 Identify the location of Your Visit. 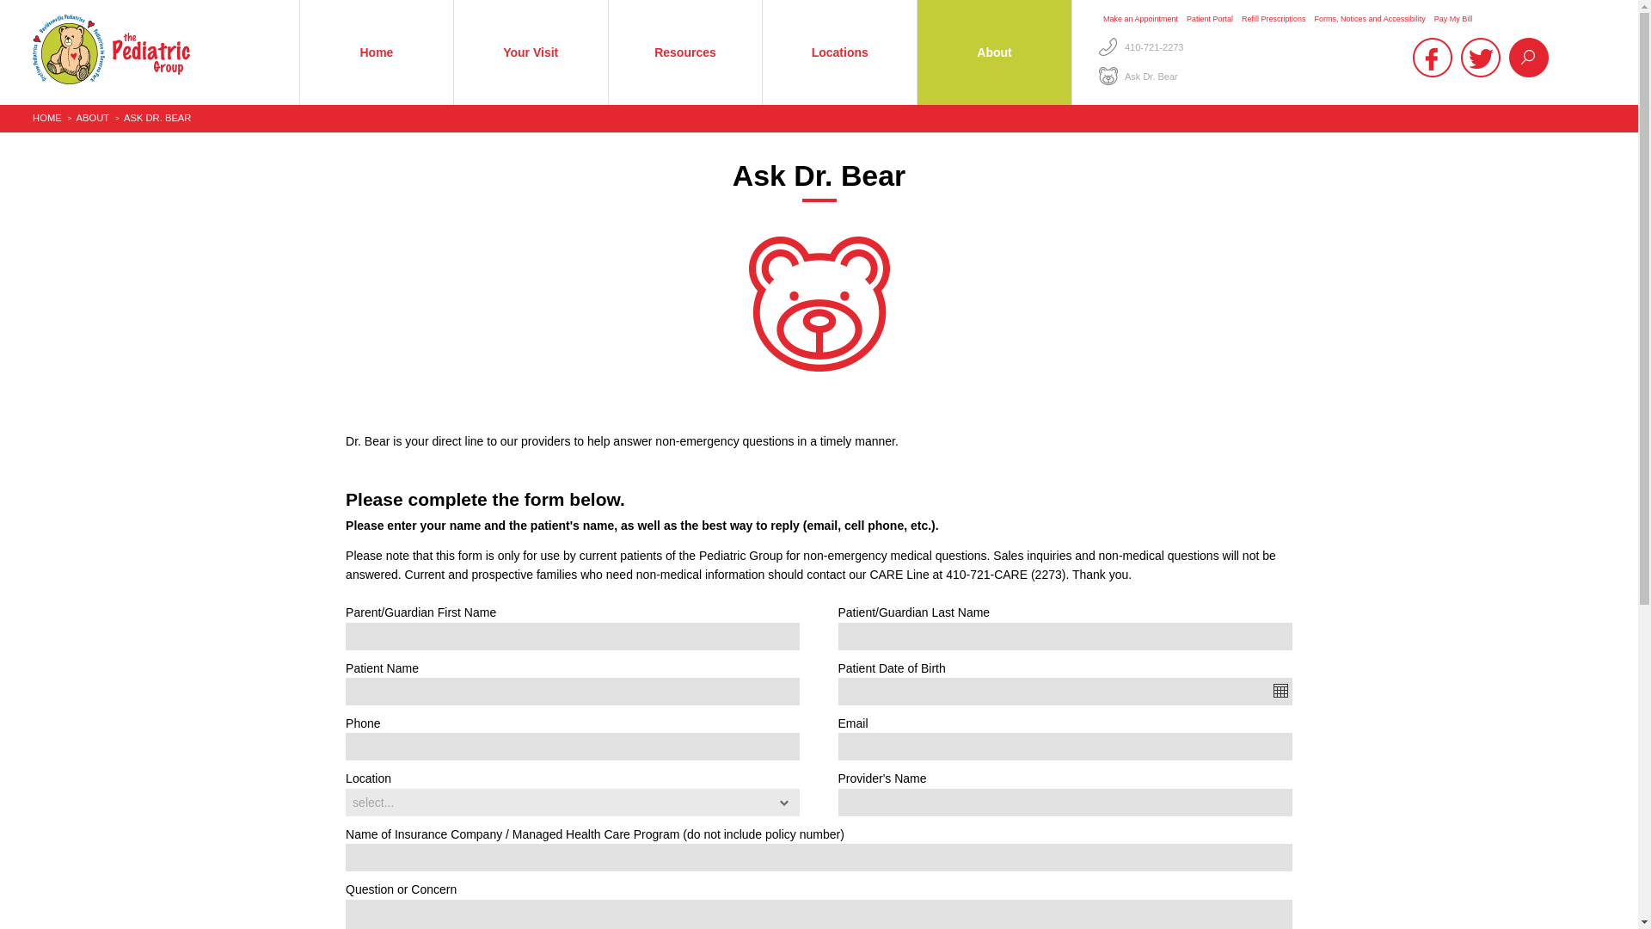
(531, 52).